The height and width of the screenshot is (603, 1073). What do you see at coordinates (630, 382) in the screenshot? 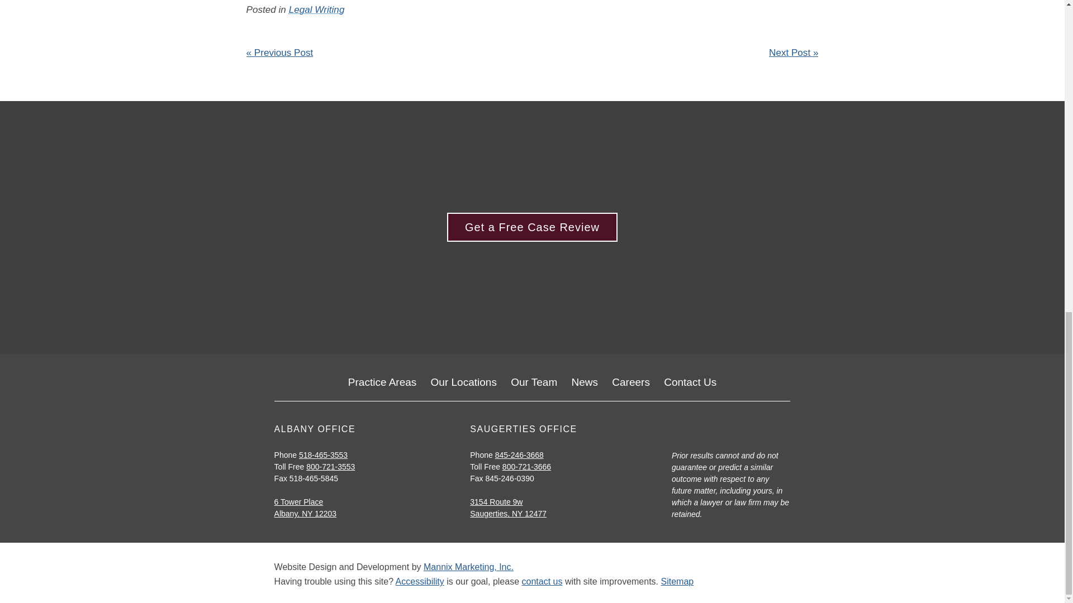
I see `Careers` at bounding box center [630, 382].